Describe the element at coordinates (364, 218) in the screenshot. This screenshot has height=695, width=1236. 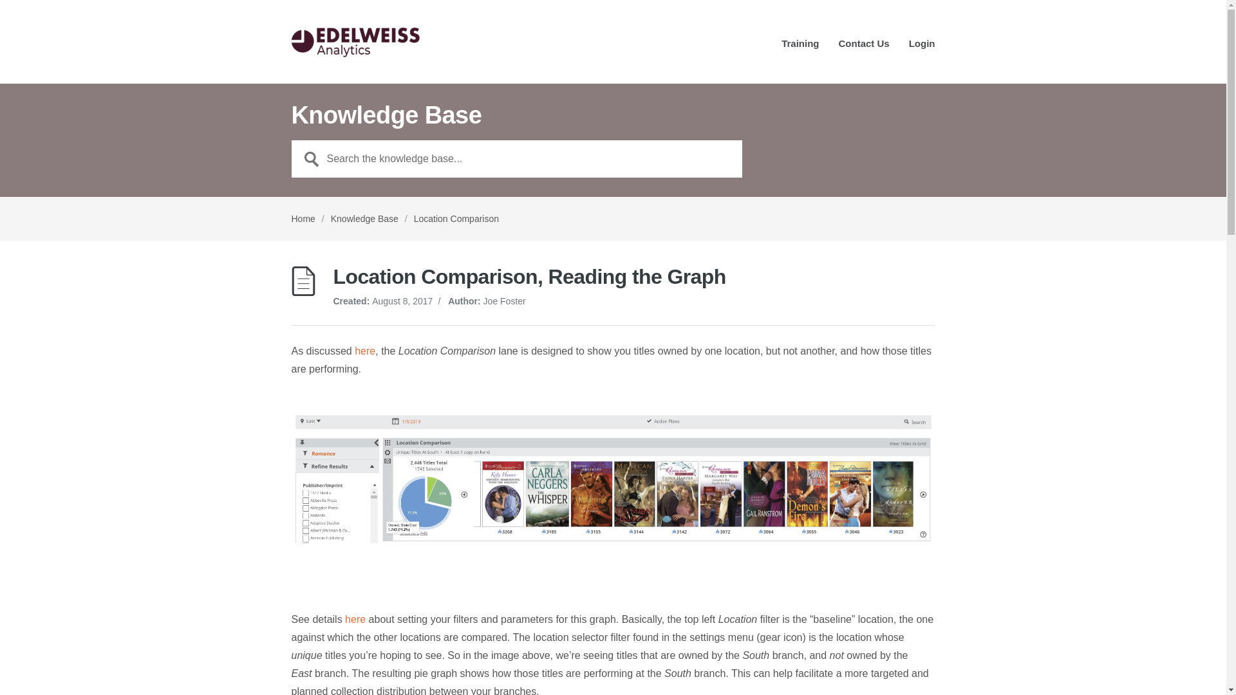
I see `Knowledge Base` at that location.